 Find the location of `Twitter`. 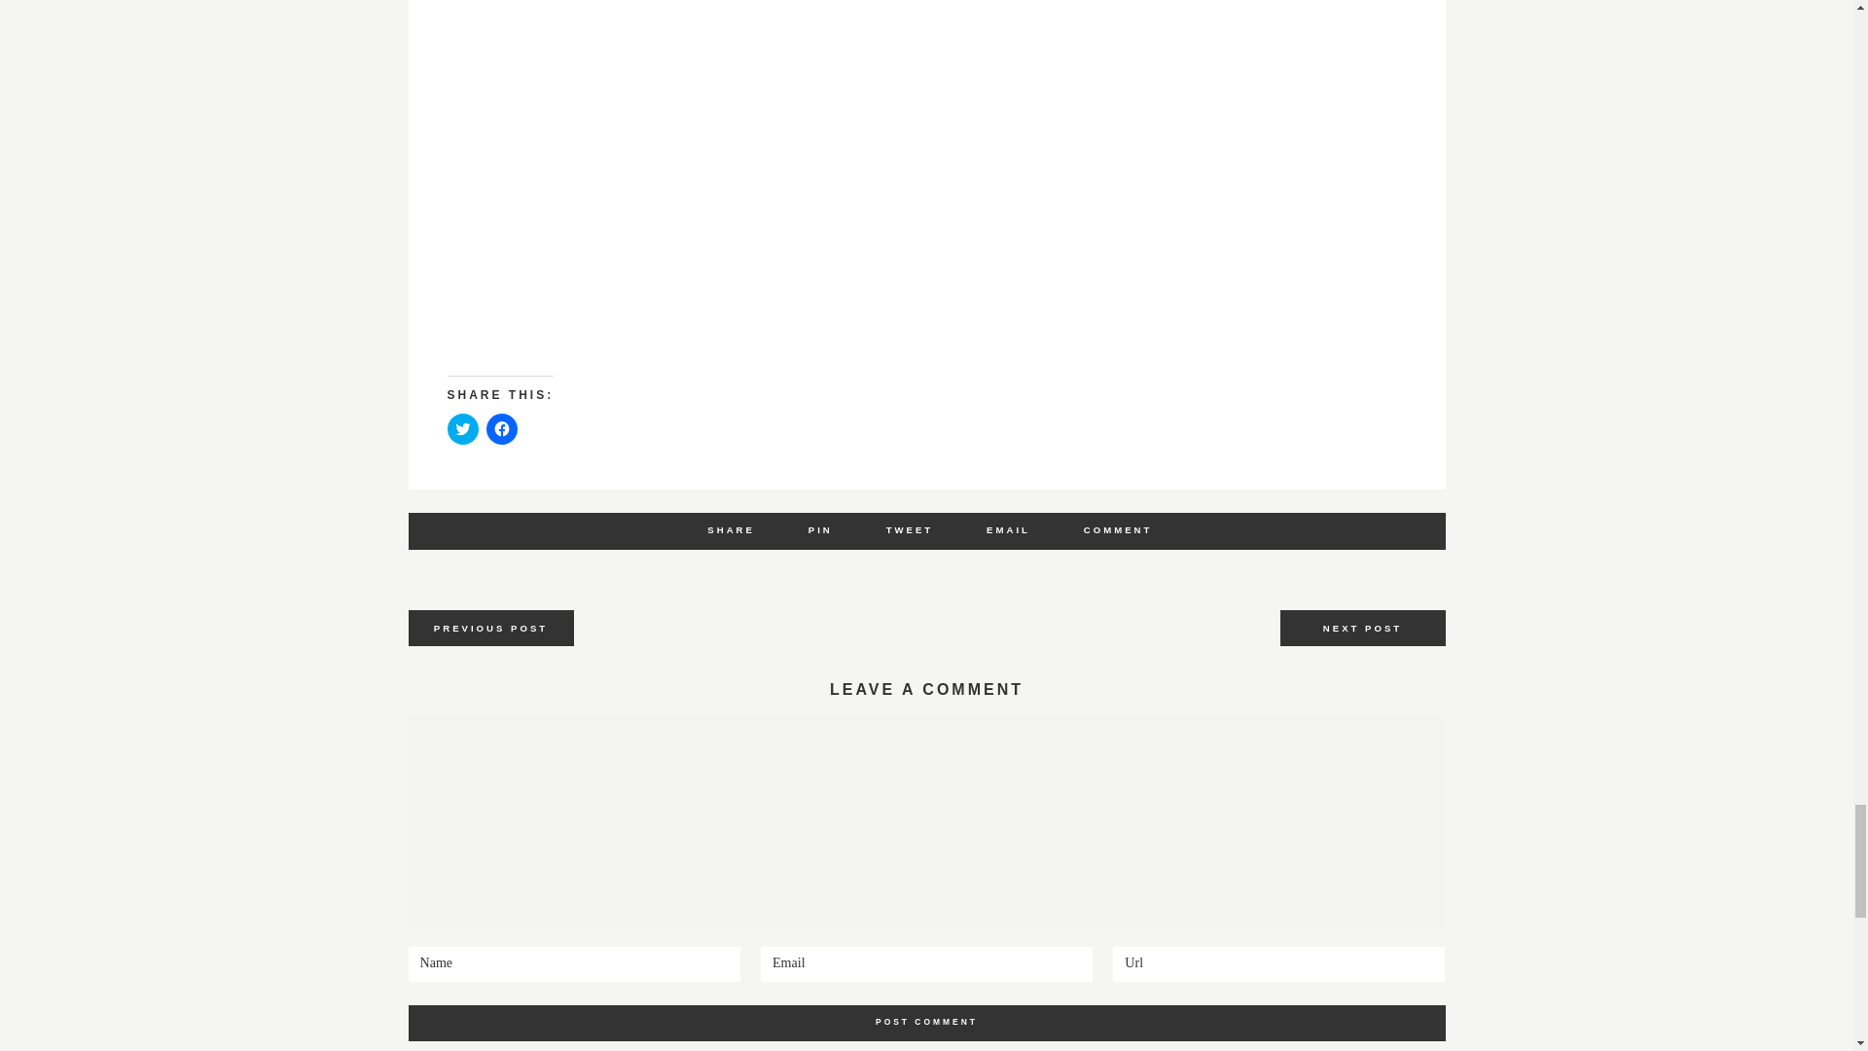

Twitter is located at coordinates (910, 529).